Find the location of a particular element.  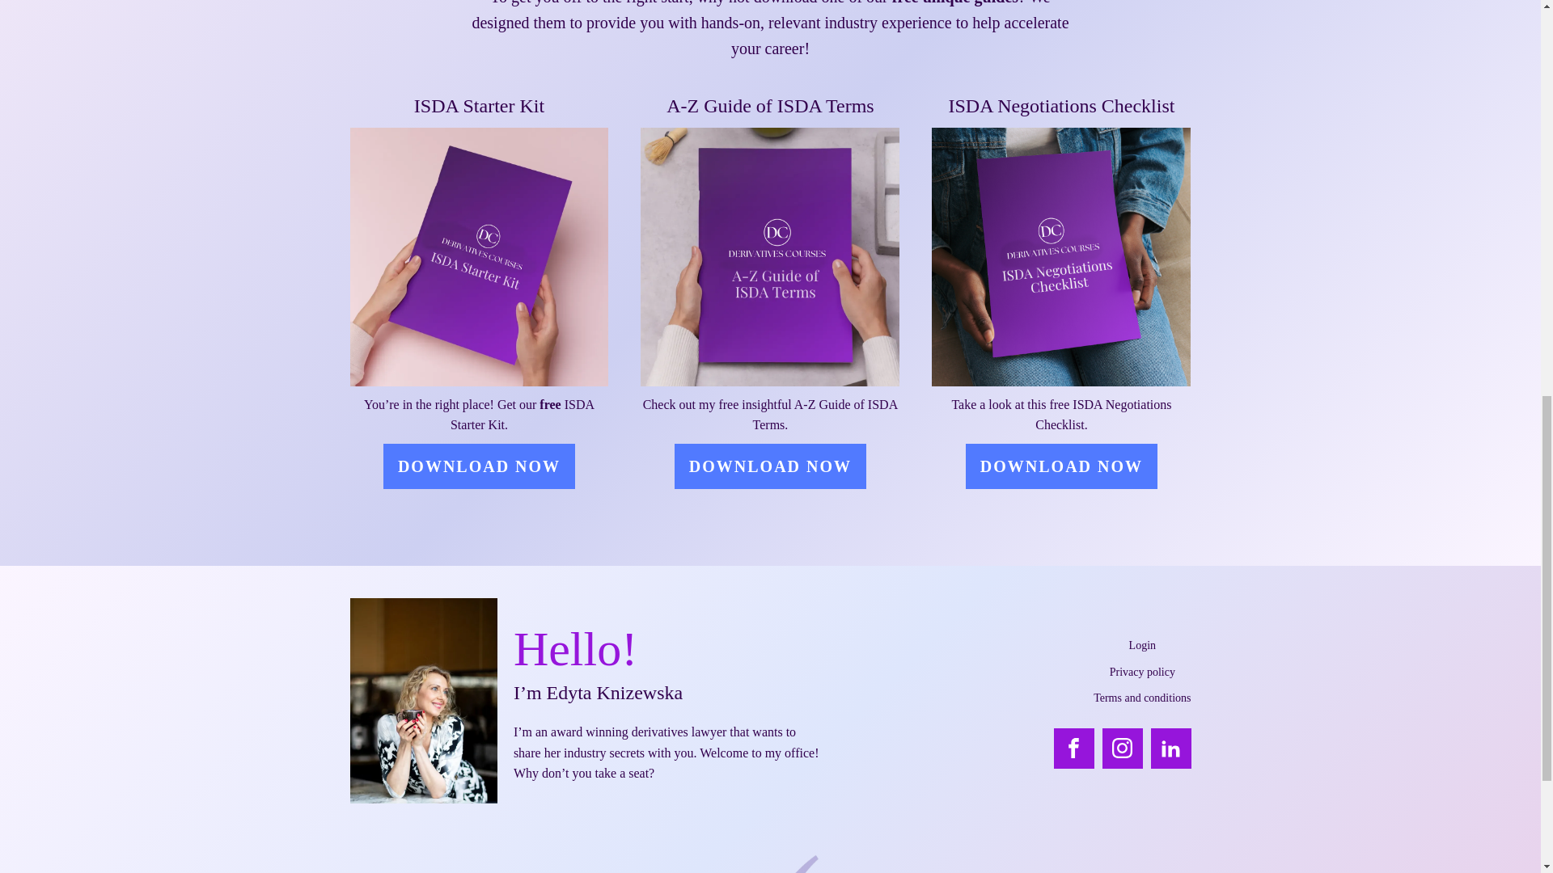

Privacy policy is located at coordinates (1142, 673).